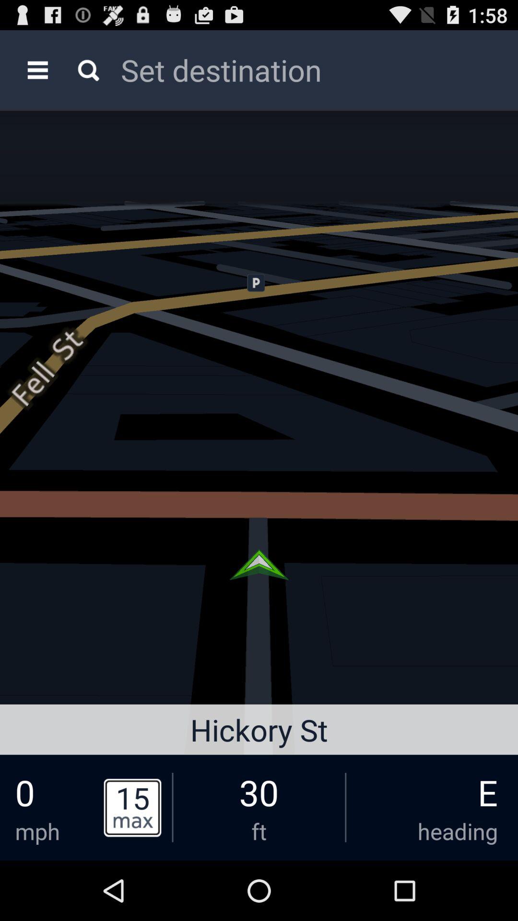 The image size is (518, 921). I want to click on select the button which is on the top left corner of page, so click(37, 70).